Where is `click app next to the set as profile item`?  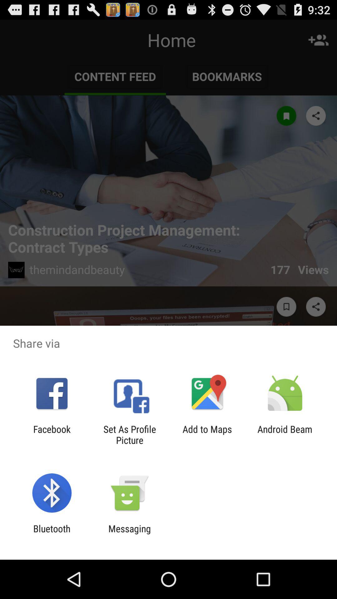 click app next to the set as profile item is located at coordinates (52, 435).